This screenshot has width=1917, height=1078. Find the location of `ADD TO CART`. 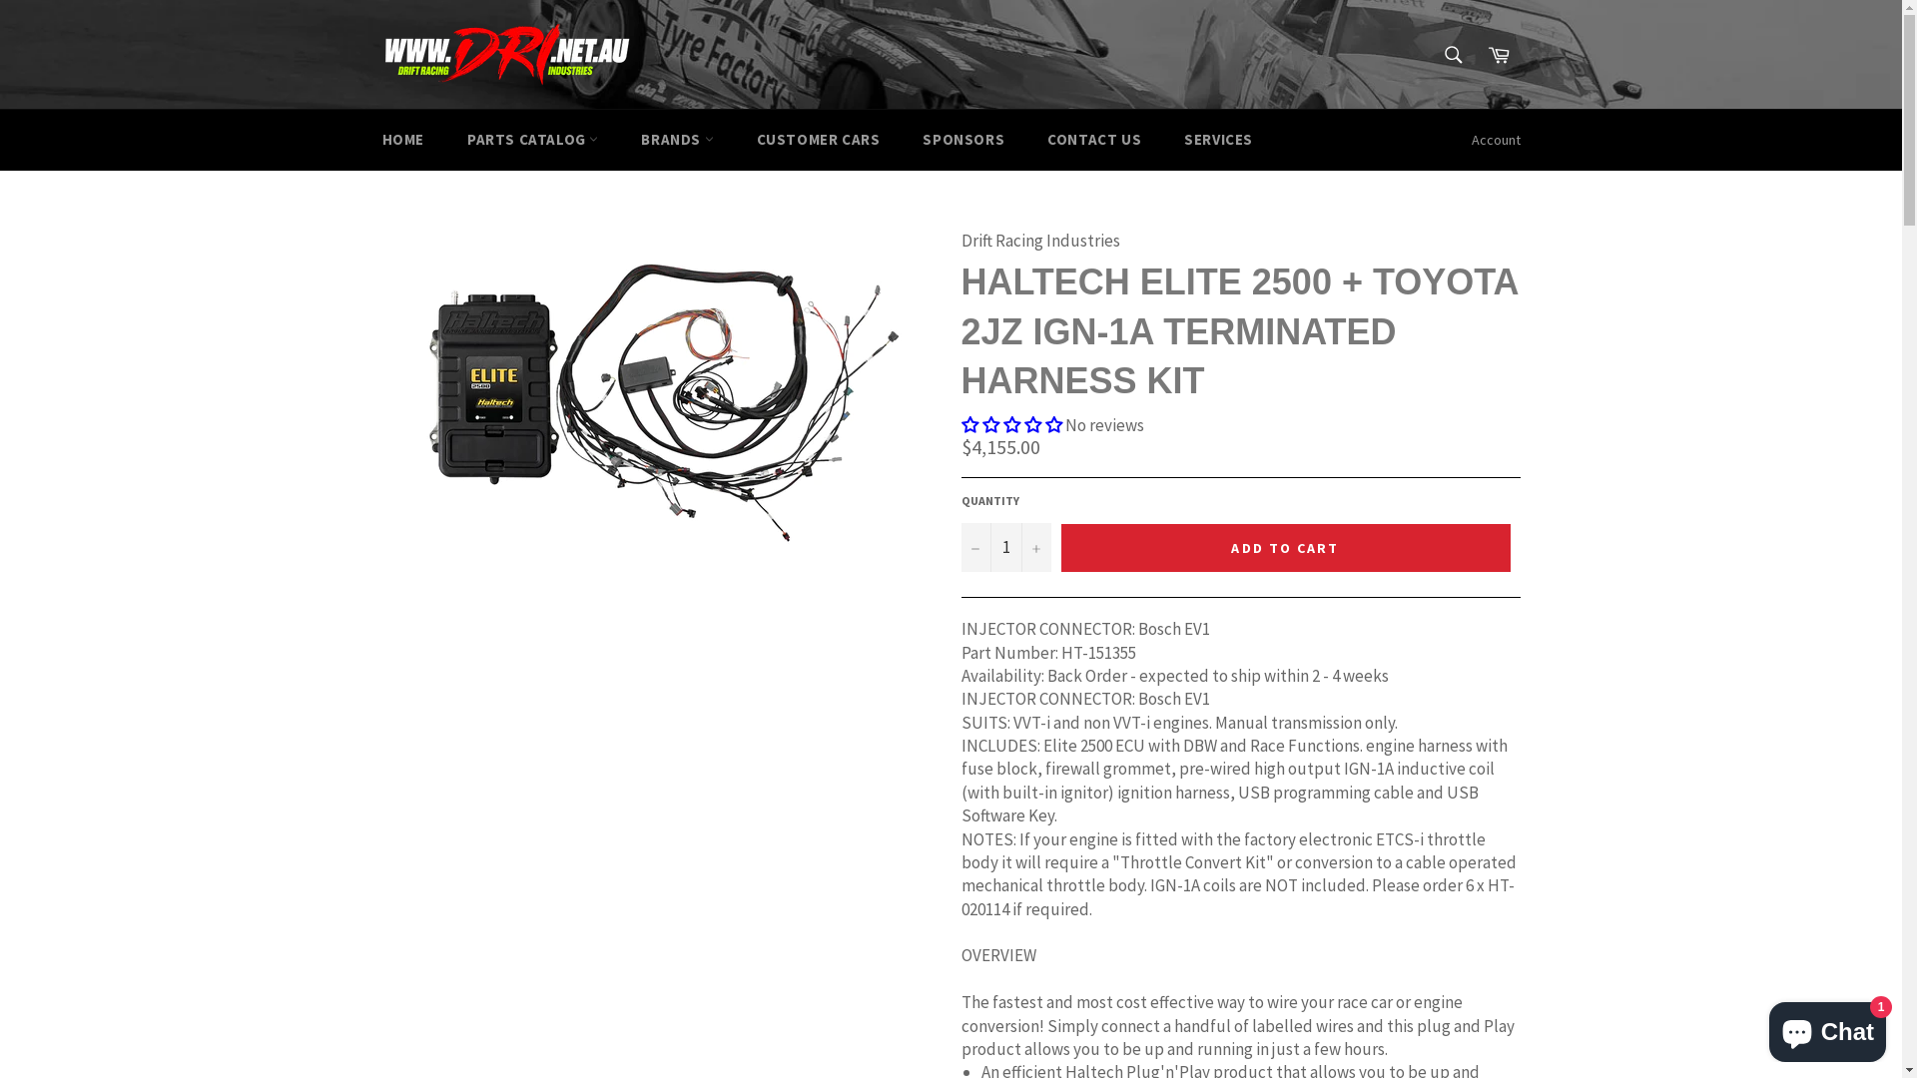

ADD TO CART is located at coordinates (1285, 548).